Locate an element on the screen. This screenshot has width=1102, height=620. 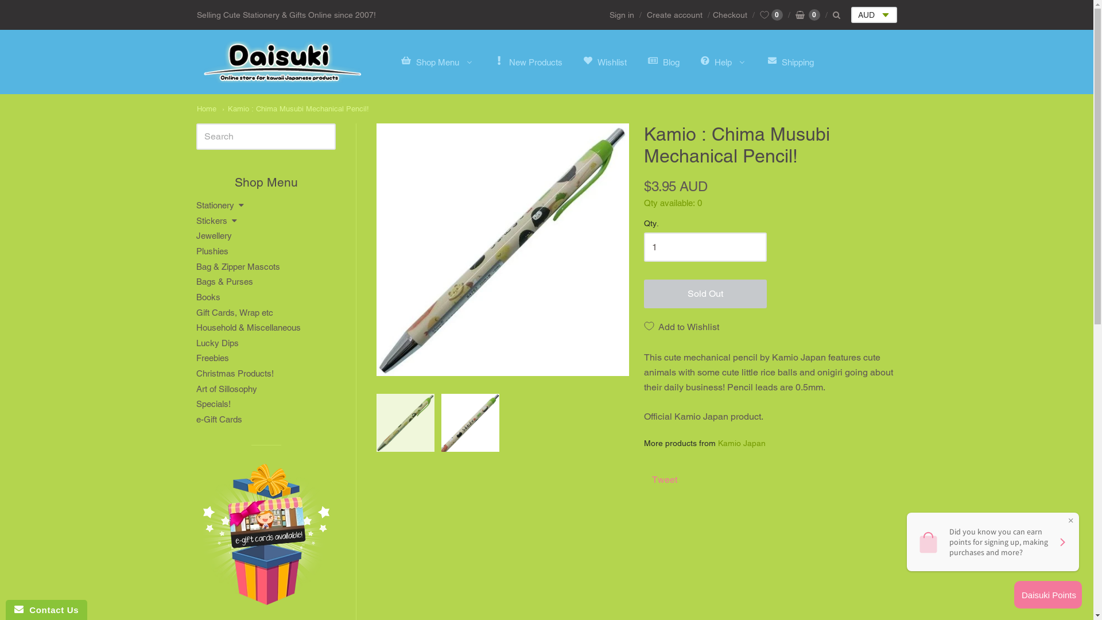
Shop Menu is located at coordinates (435, 62).